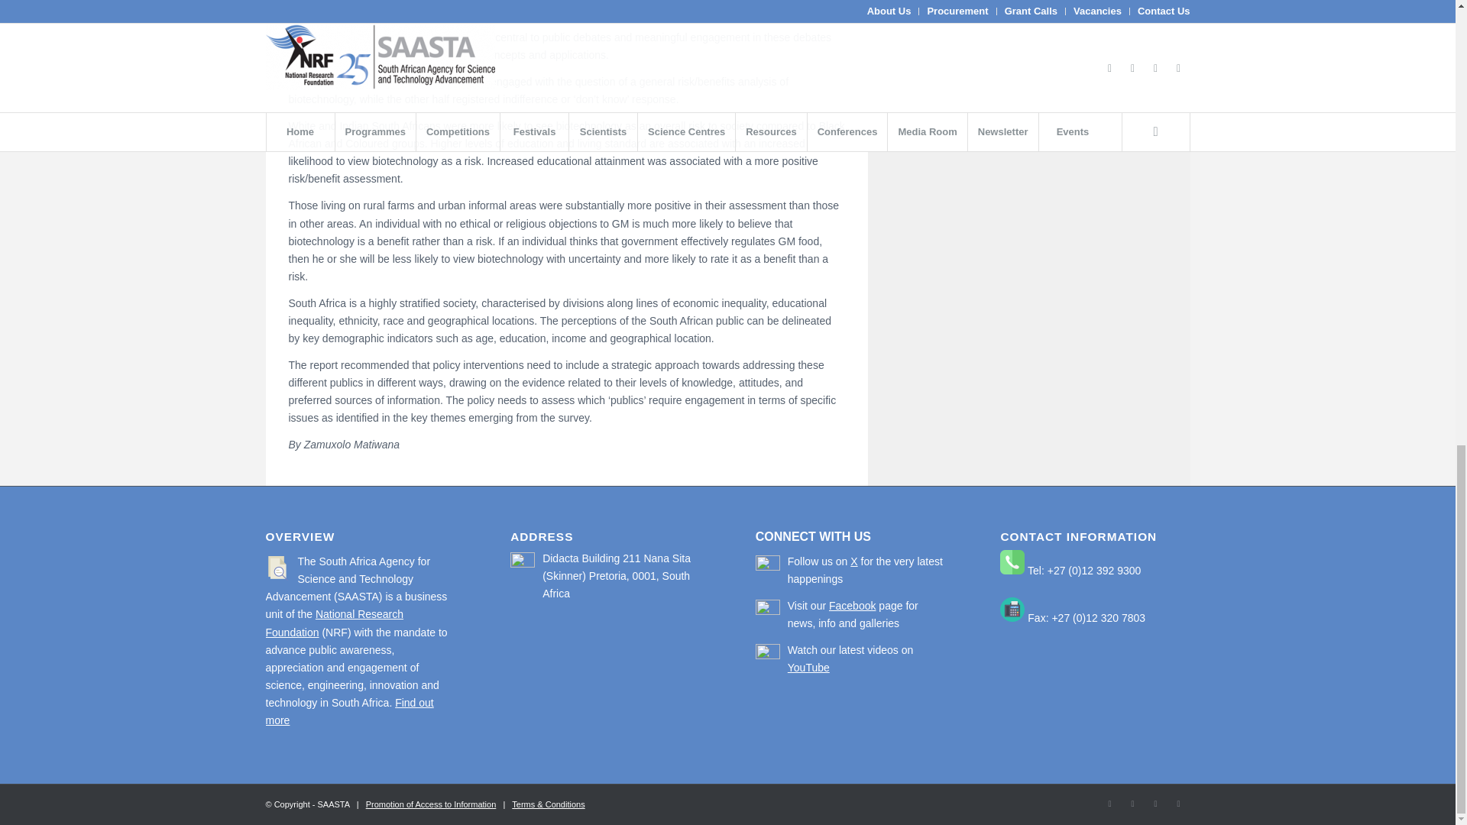 Image resolution: width=1467 pixels, height=825 pixels. I want to click on Youtube, so click(1155, 804).